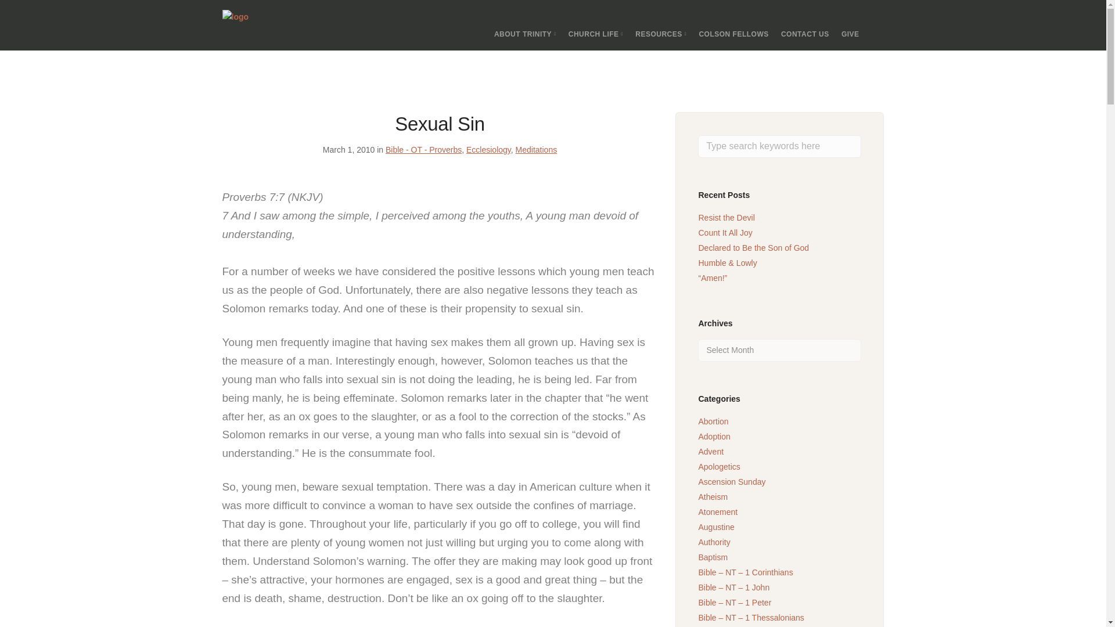 The width and height of the screenshot is (1115, 627). I want to click on RESOURCES, so click(661, 34).